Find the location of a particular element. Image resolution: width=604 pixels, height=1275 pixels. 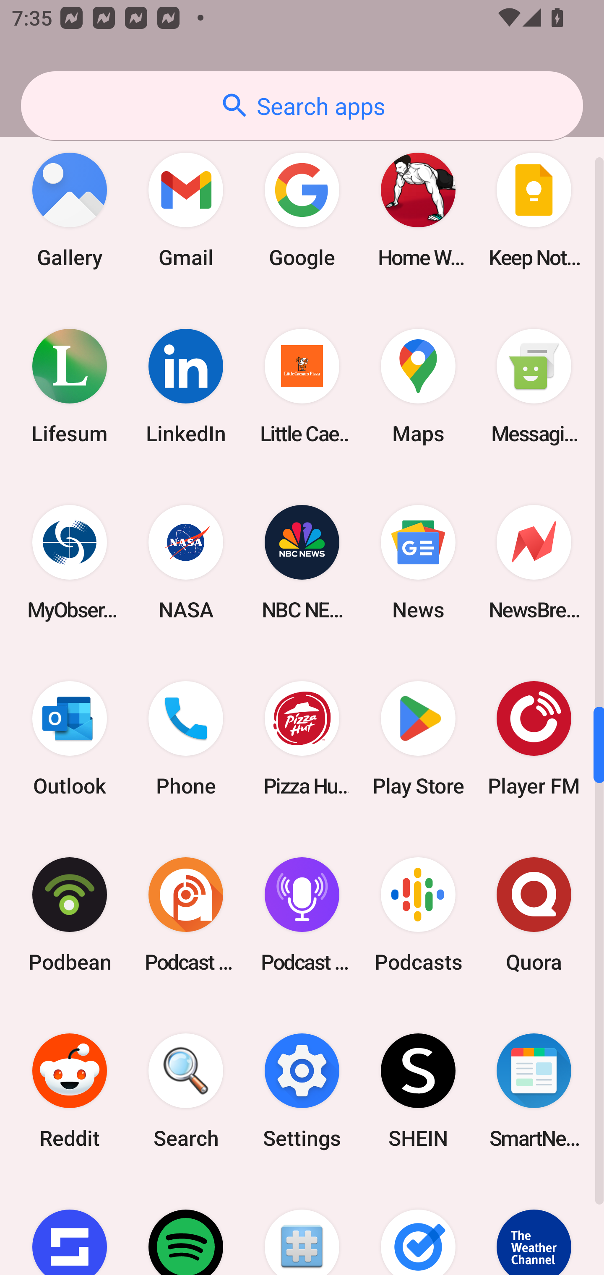

SmartNews is located at coordinates (534, 1091).